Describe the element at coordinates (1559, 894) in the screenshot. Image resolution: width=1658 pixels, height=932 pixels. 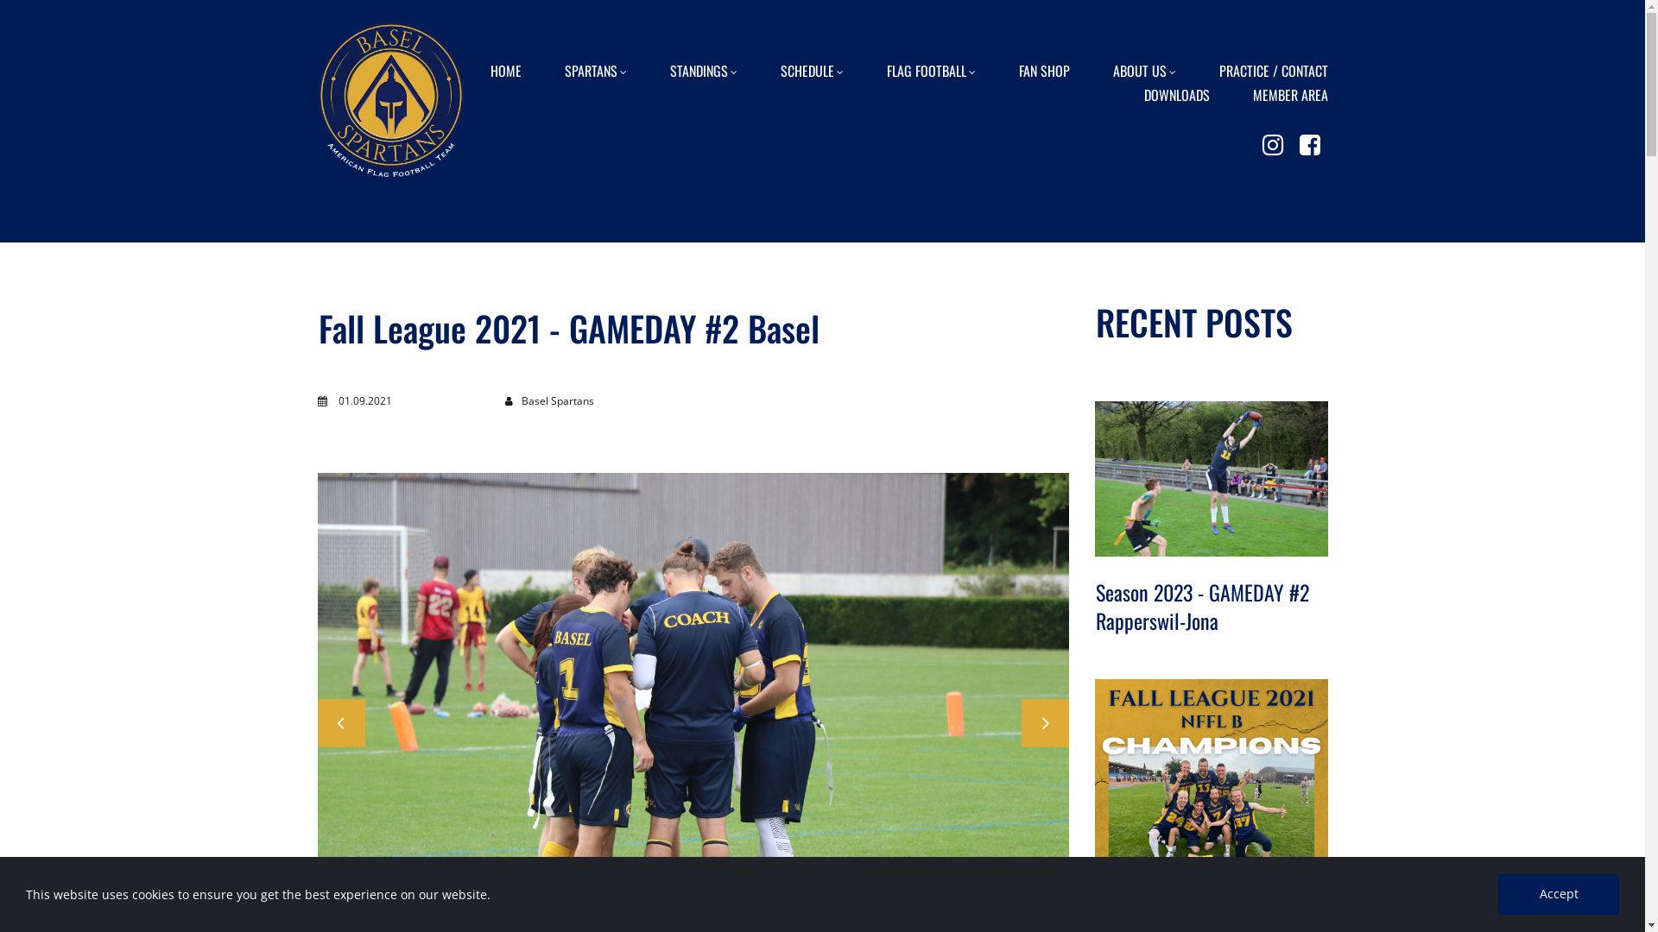
I see `Accept` at that location.